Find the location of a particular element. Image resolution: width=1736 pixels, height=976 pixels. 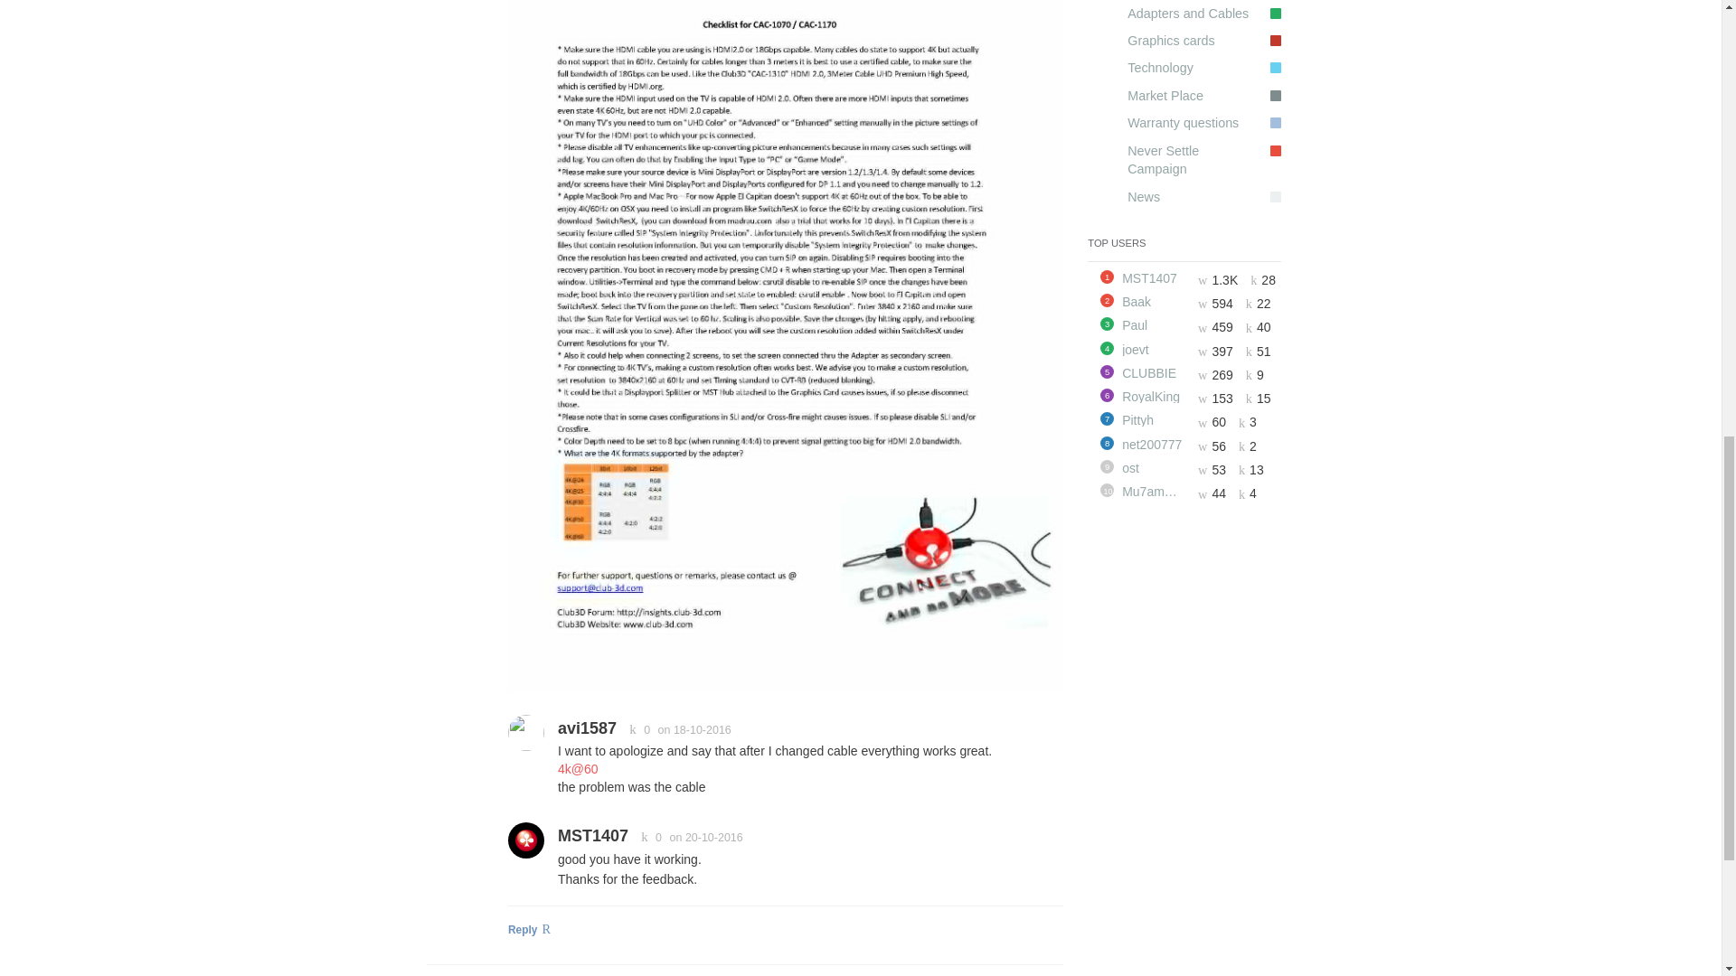

Reply is located at coordinates (785, 933).